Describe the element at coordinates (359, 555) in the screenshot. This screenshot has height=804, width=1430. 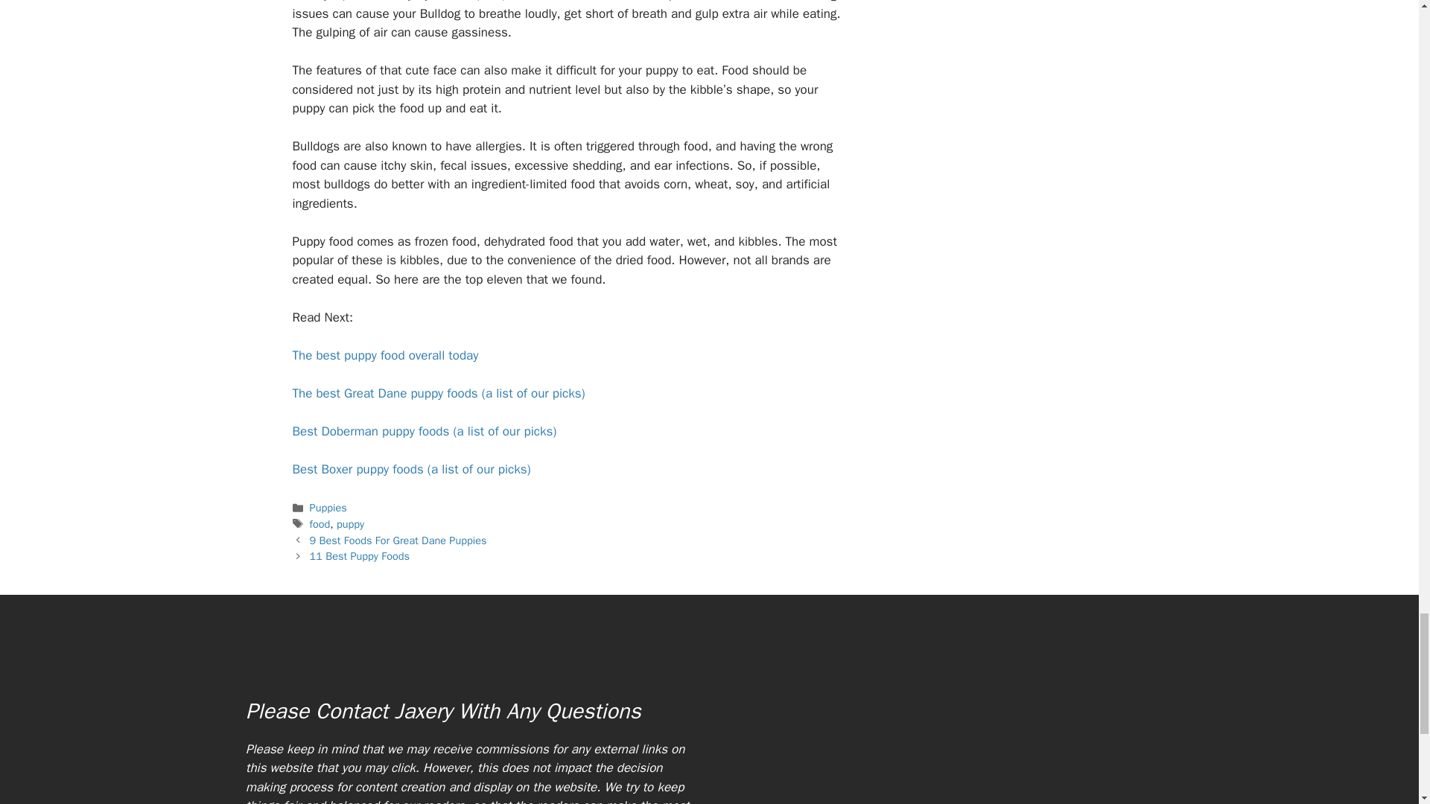
I see `11 Best Puppy Foods` at that location.